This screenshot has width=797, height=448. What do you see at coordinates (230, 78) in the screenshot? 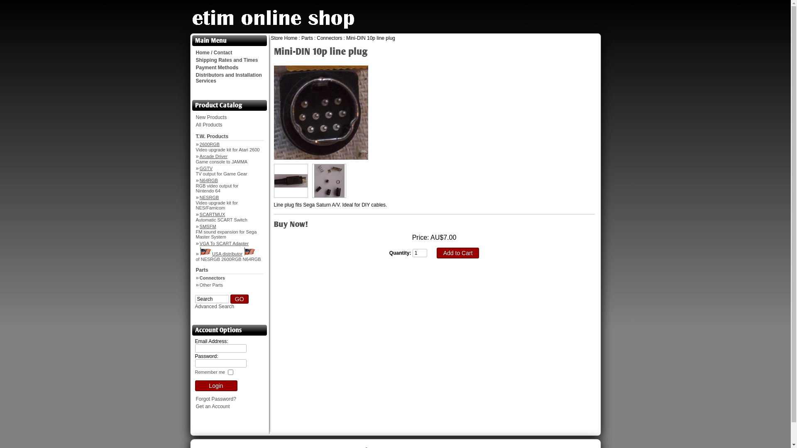
I see `Distributors and Installation Services` at bounding box center [230, 78].